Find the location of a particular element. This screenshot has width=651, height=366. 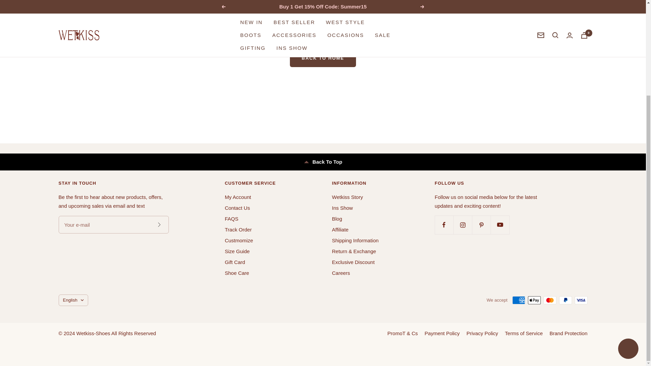

Careers is located at coordinates (341, 273).